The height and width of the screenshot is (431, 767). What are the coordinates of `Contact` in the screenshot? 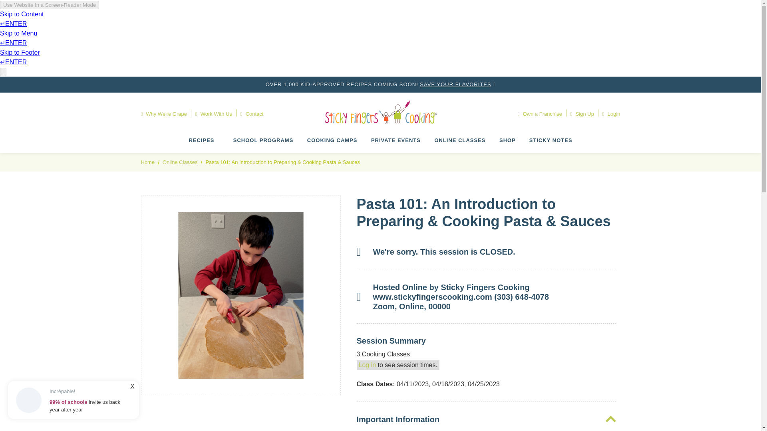 It's located at (252, 114).